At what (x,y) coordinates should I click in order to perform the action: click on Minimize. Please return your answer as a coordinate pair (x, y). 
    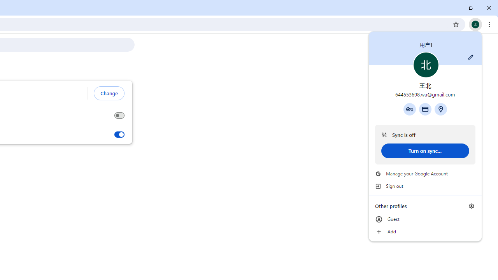
    Looking at the image, I should click on (453, 8).